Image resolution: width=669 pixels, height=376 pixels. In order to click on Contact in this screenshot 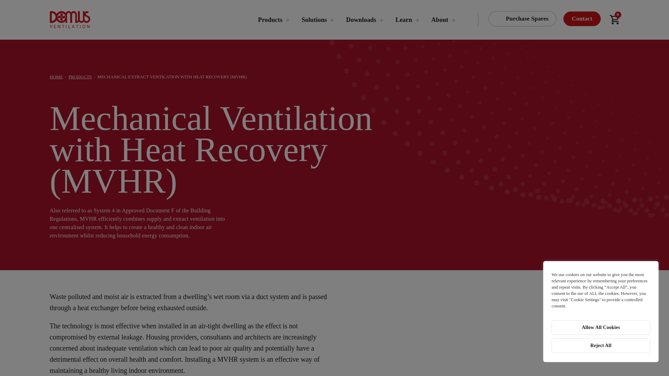, I will do `click(582, 19)`.